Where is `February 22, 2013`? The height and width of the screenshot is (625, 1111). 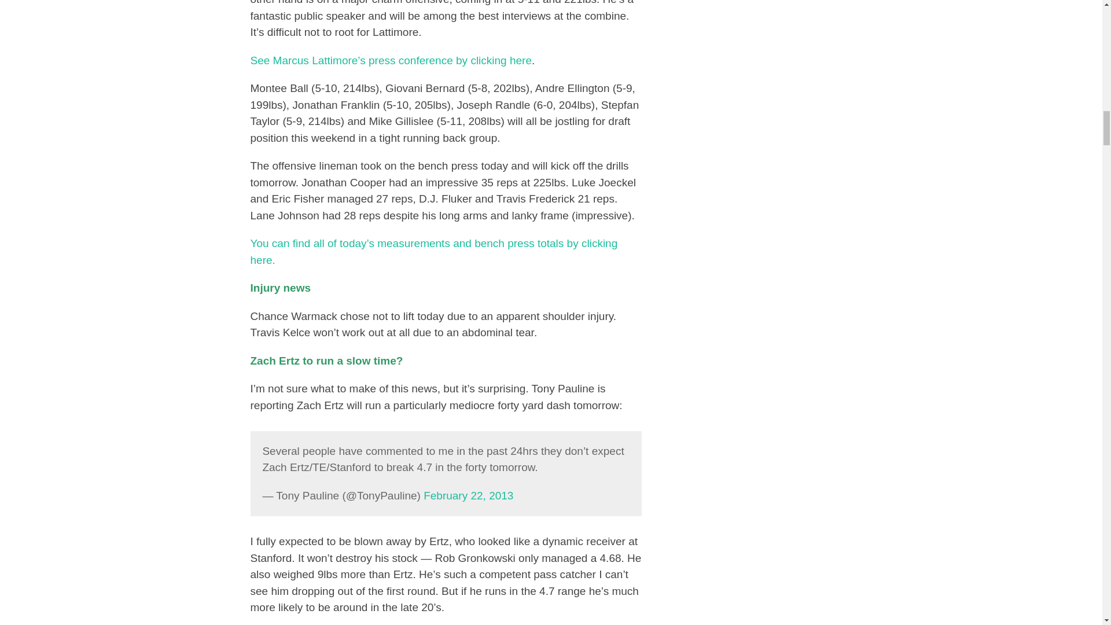
February 22, 2013 is located at coordinates (468, 495).